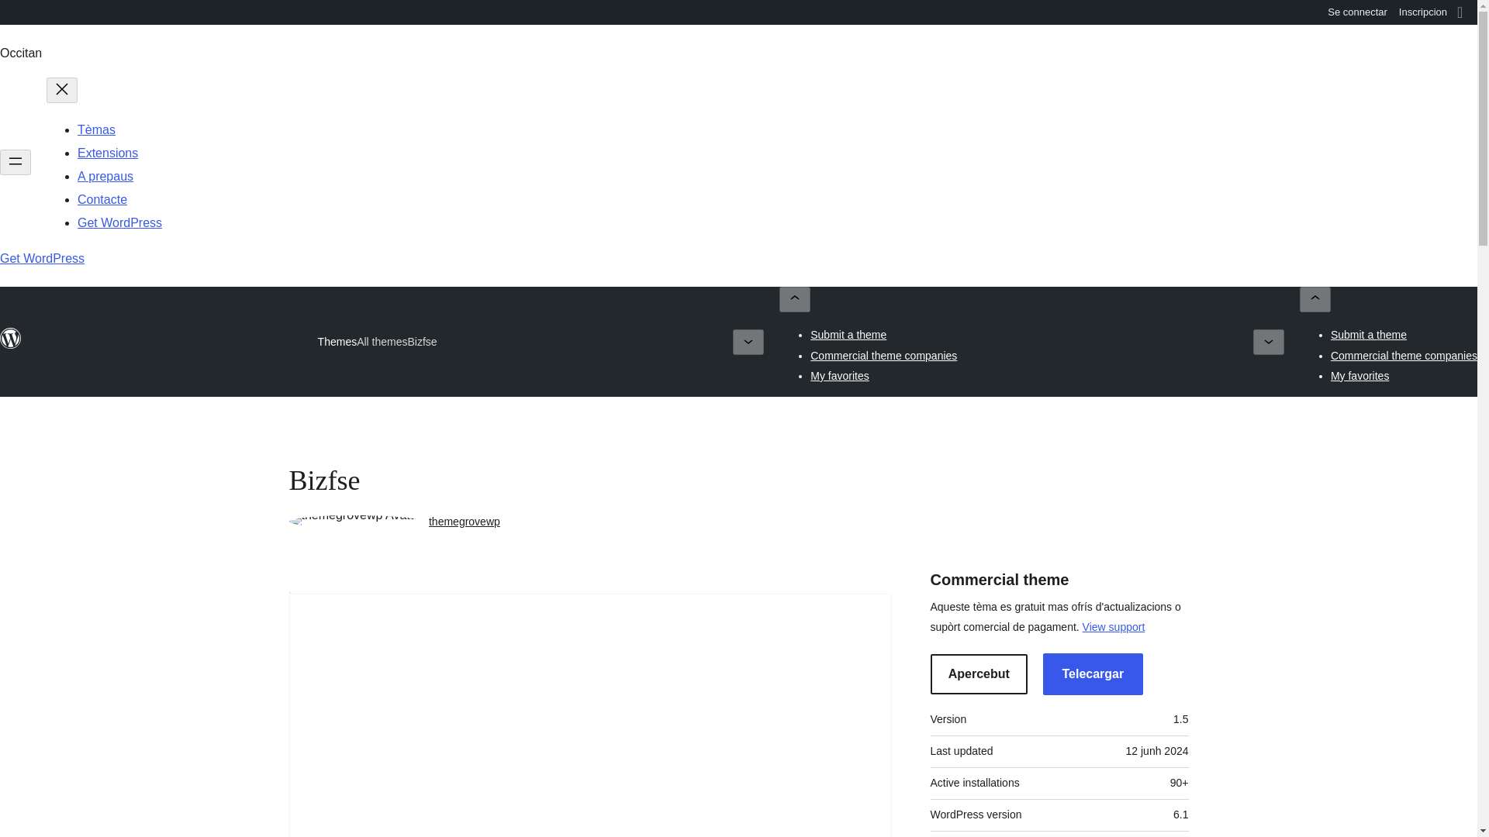 This screenshot has height=837, width=1489. What do you see at coordinates (1360, 375) in the screenshot?
I see `My favorites` at bounding box center [1360, 375].